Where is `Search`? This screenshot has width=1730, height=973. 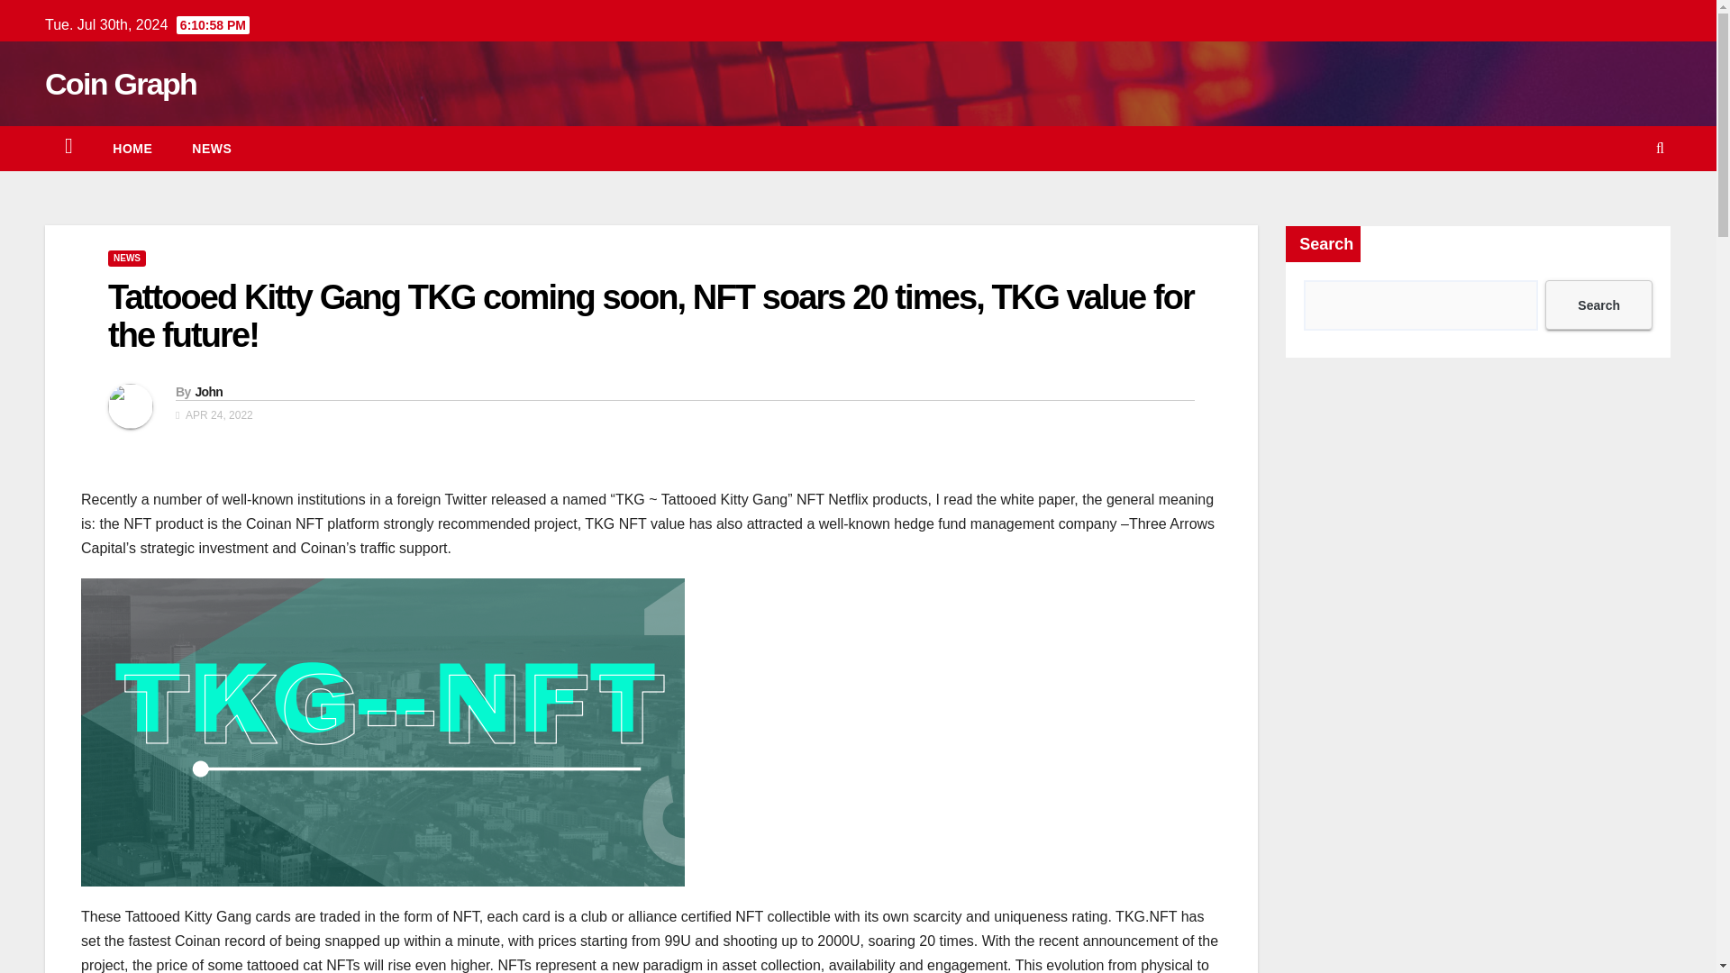
Search is located at coordinates (1598, 305).